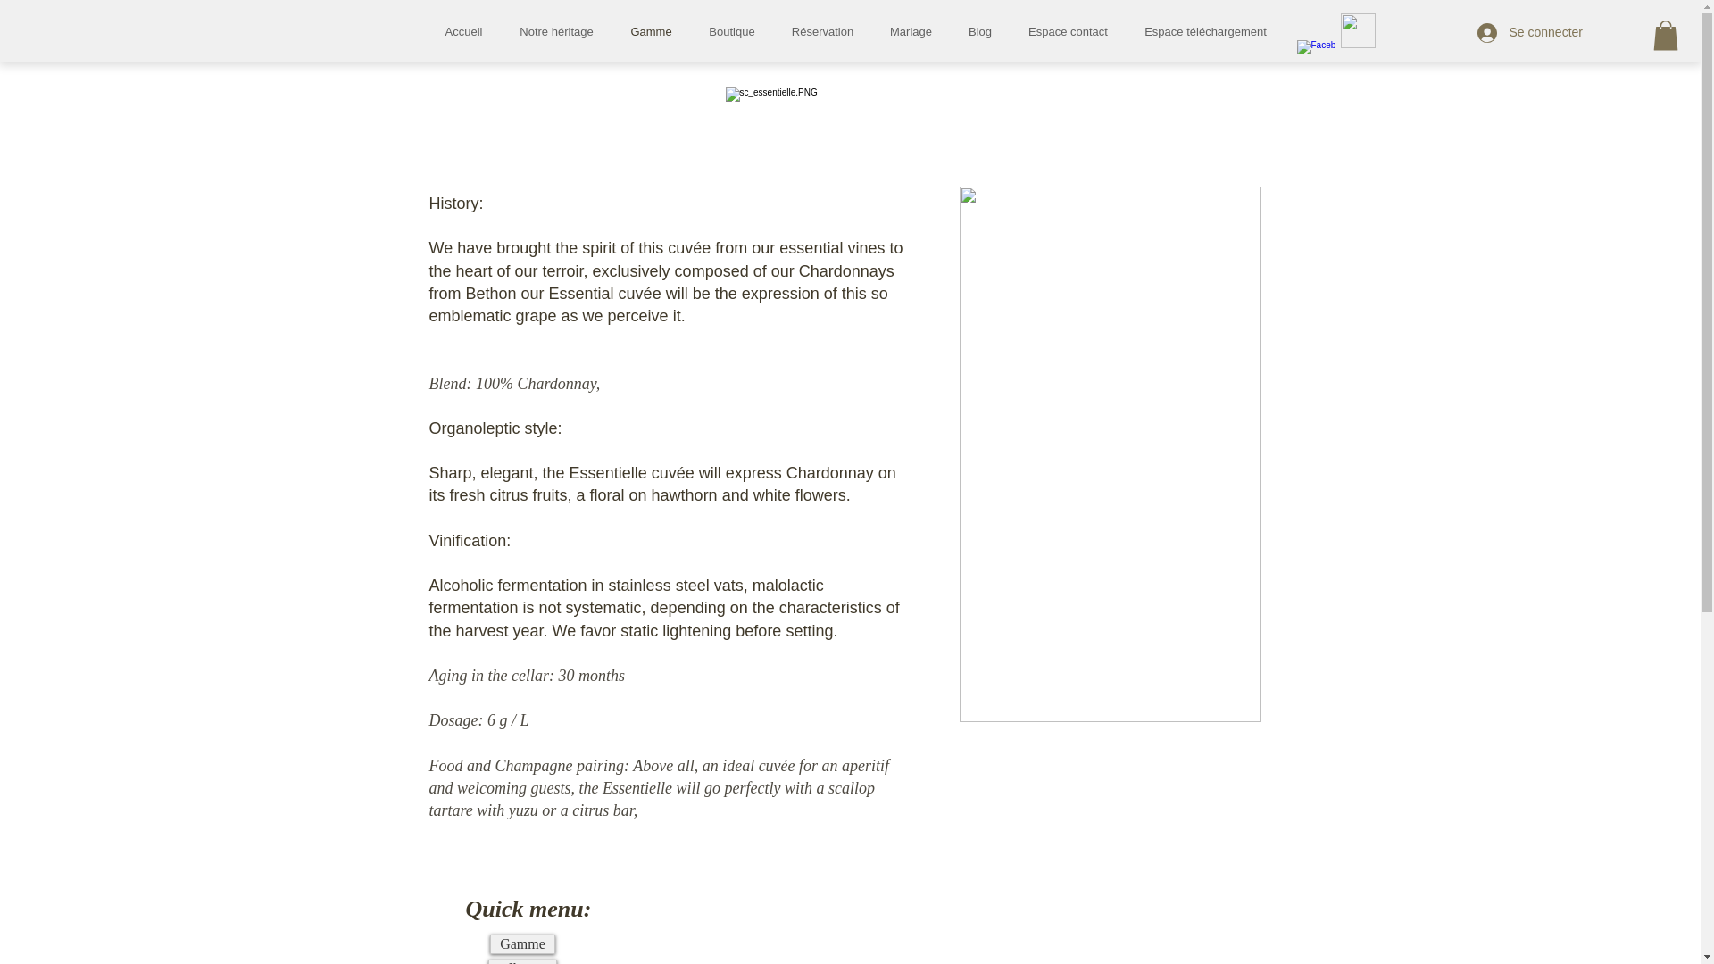  What do you see at coordinates (910, 31) in the screenshot?
I see `Mariage` at bounding box center [910, 31].